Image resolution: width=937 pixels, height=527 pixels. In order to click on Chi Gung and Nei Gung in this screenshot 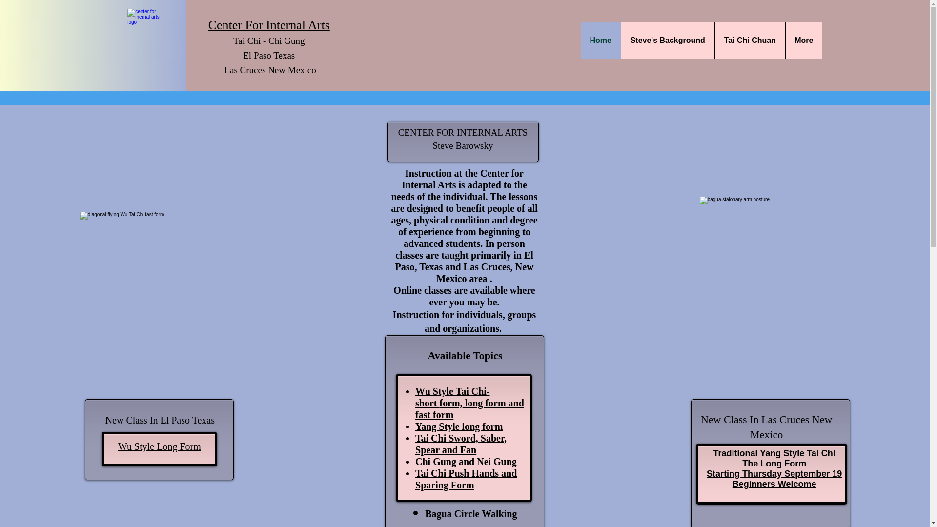, I will do `click(466, 462)`.